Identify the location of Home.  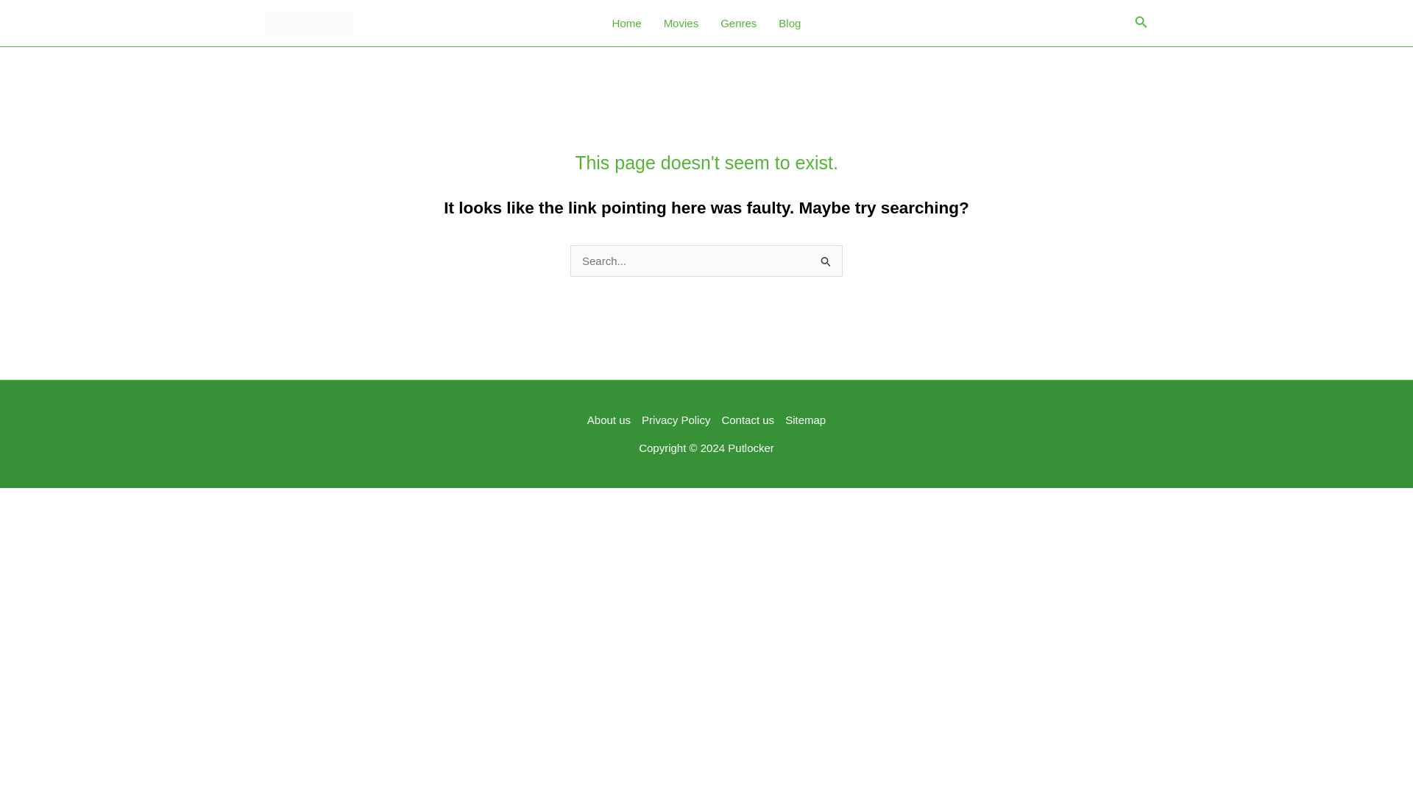
(627, 23).